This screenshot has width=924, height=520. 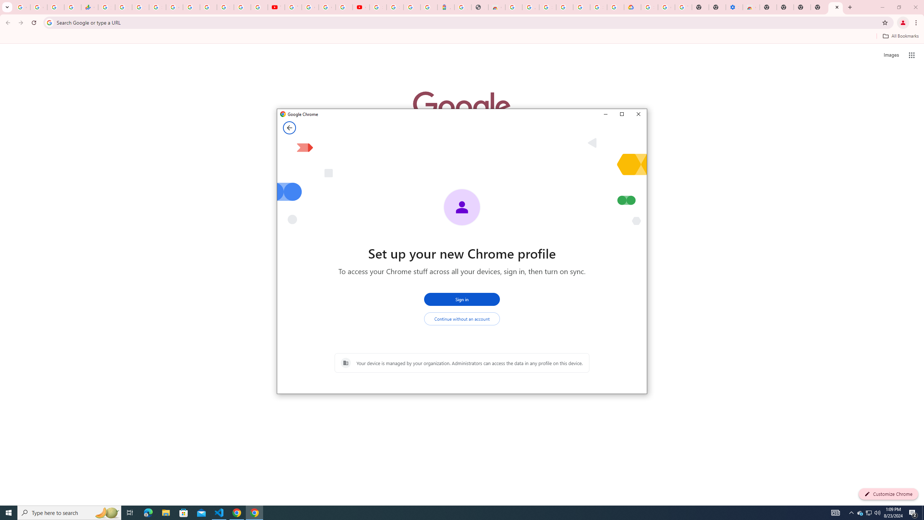 What do you see at coordinates (456, 513) in the screenshot?
I see `Sign in - Google Accounts` at bounding box center [456, 513].